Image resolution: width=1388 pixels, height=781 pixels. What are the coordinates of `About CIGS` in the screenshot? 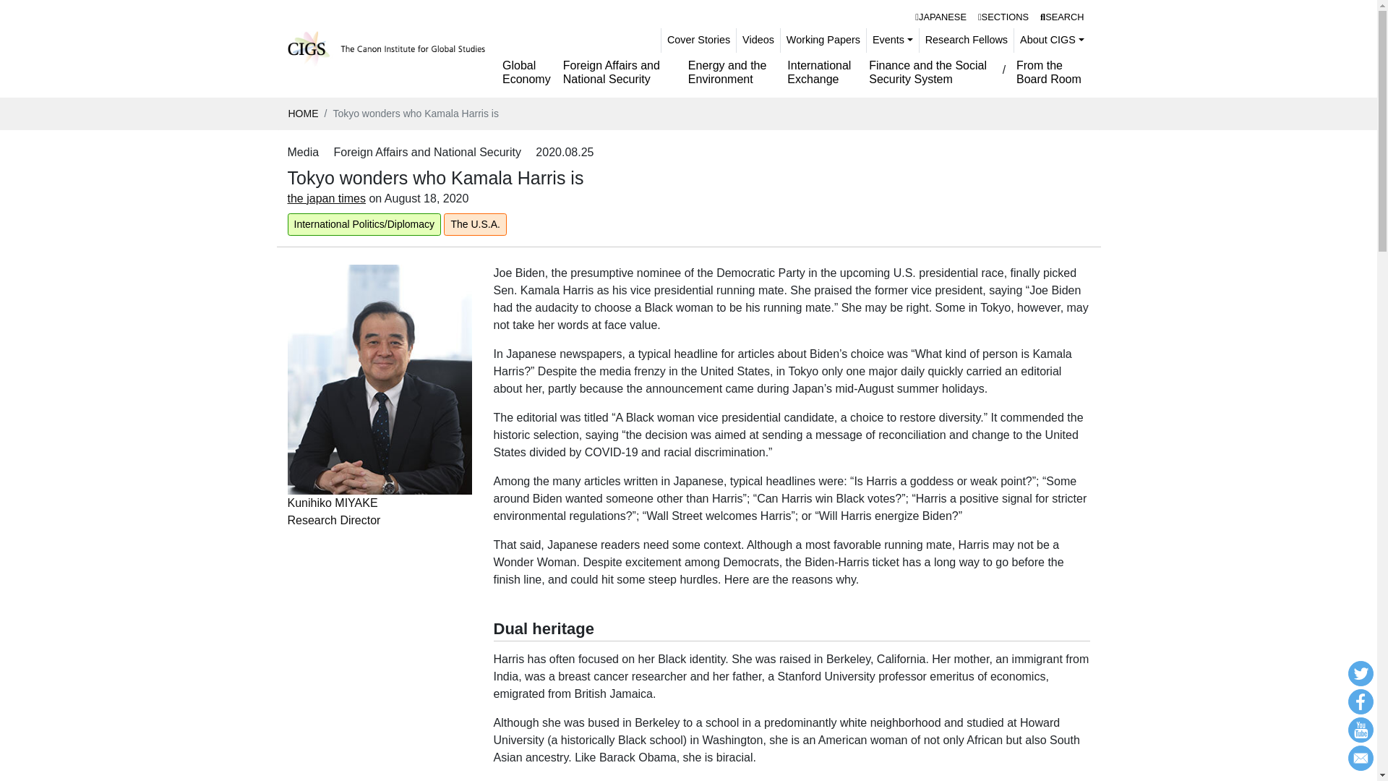 It's located at (1052, 40).